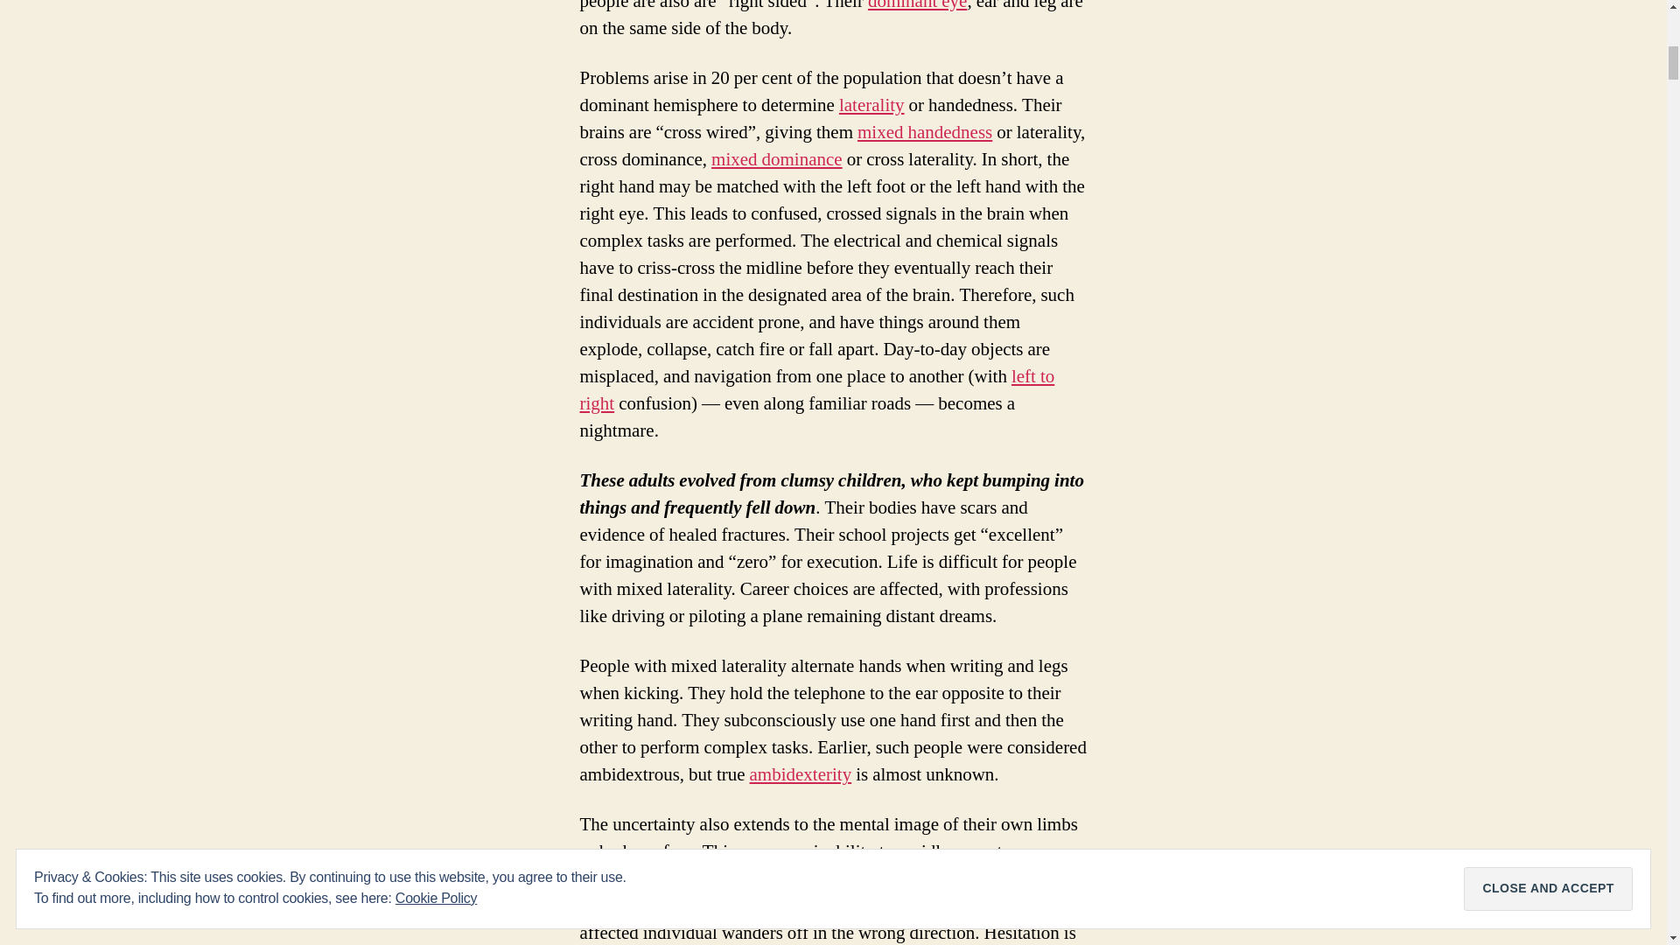 The image size is (1680, 945). Describe the element at coordinates (800, 773) in the screenshot. I see `ambidexterity` at that location.